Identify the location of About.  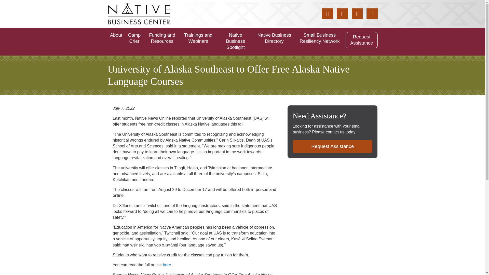
(116, 35).